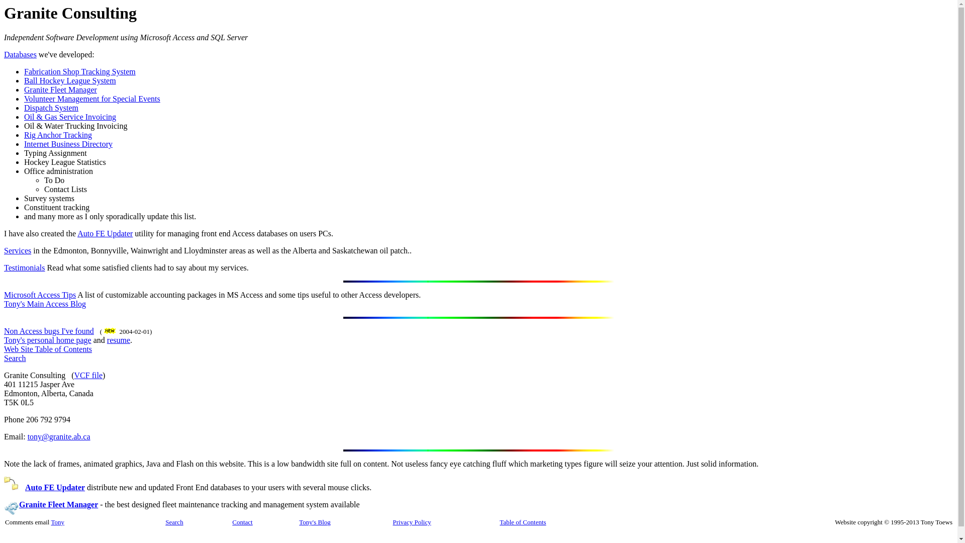 This screenshot has width=965, height=543. What do you see at coordinates (105, 233) in the screenshot?
I see `Auto FE Updater` at bounding box center [105, 233].